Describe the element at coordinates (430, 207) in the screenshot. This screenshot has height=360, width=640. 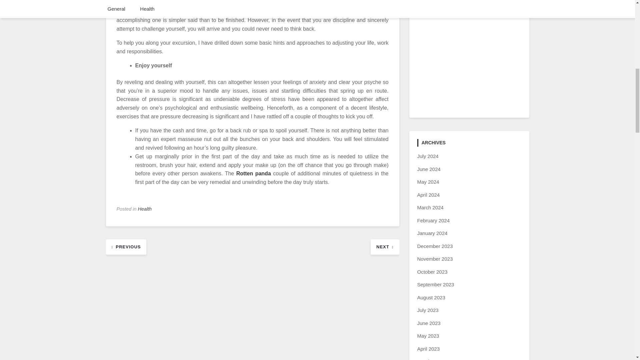
I see `March 2024` at that location.